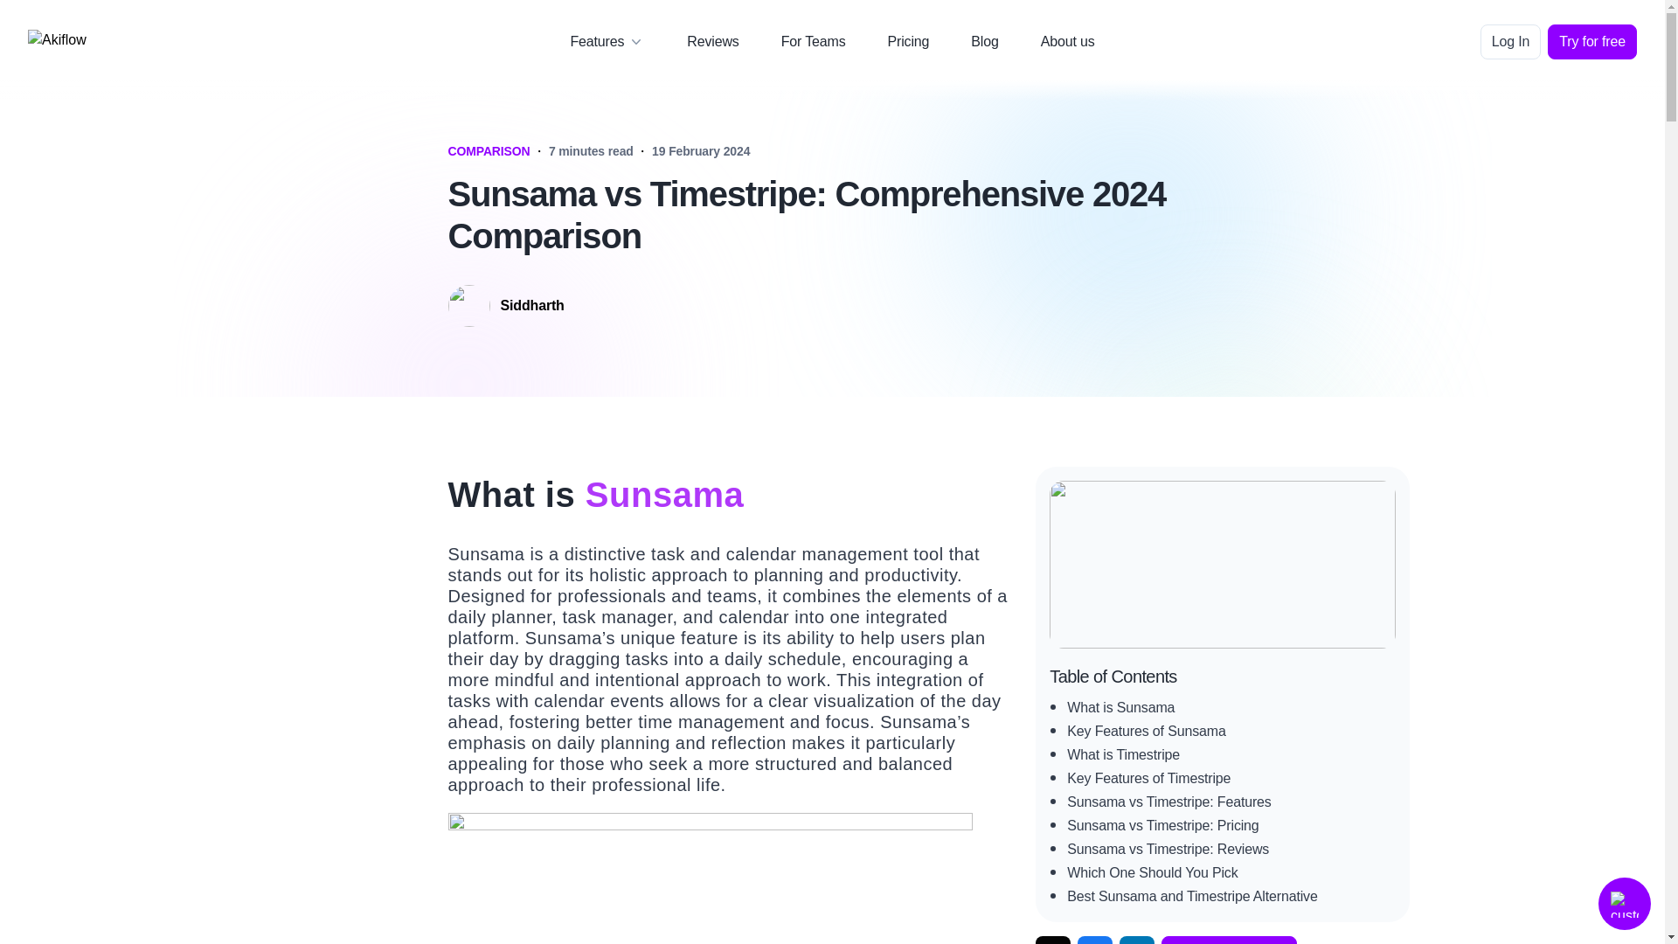 The width and height of the screenshot is (1678, 944). Describe the element at coordinates (607, 41) in the screenshot. I see `Features` at that location.